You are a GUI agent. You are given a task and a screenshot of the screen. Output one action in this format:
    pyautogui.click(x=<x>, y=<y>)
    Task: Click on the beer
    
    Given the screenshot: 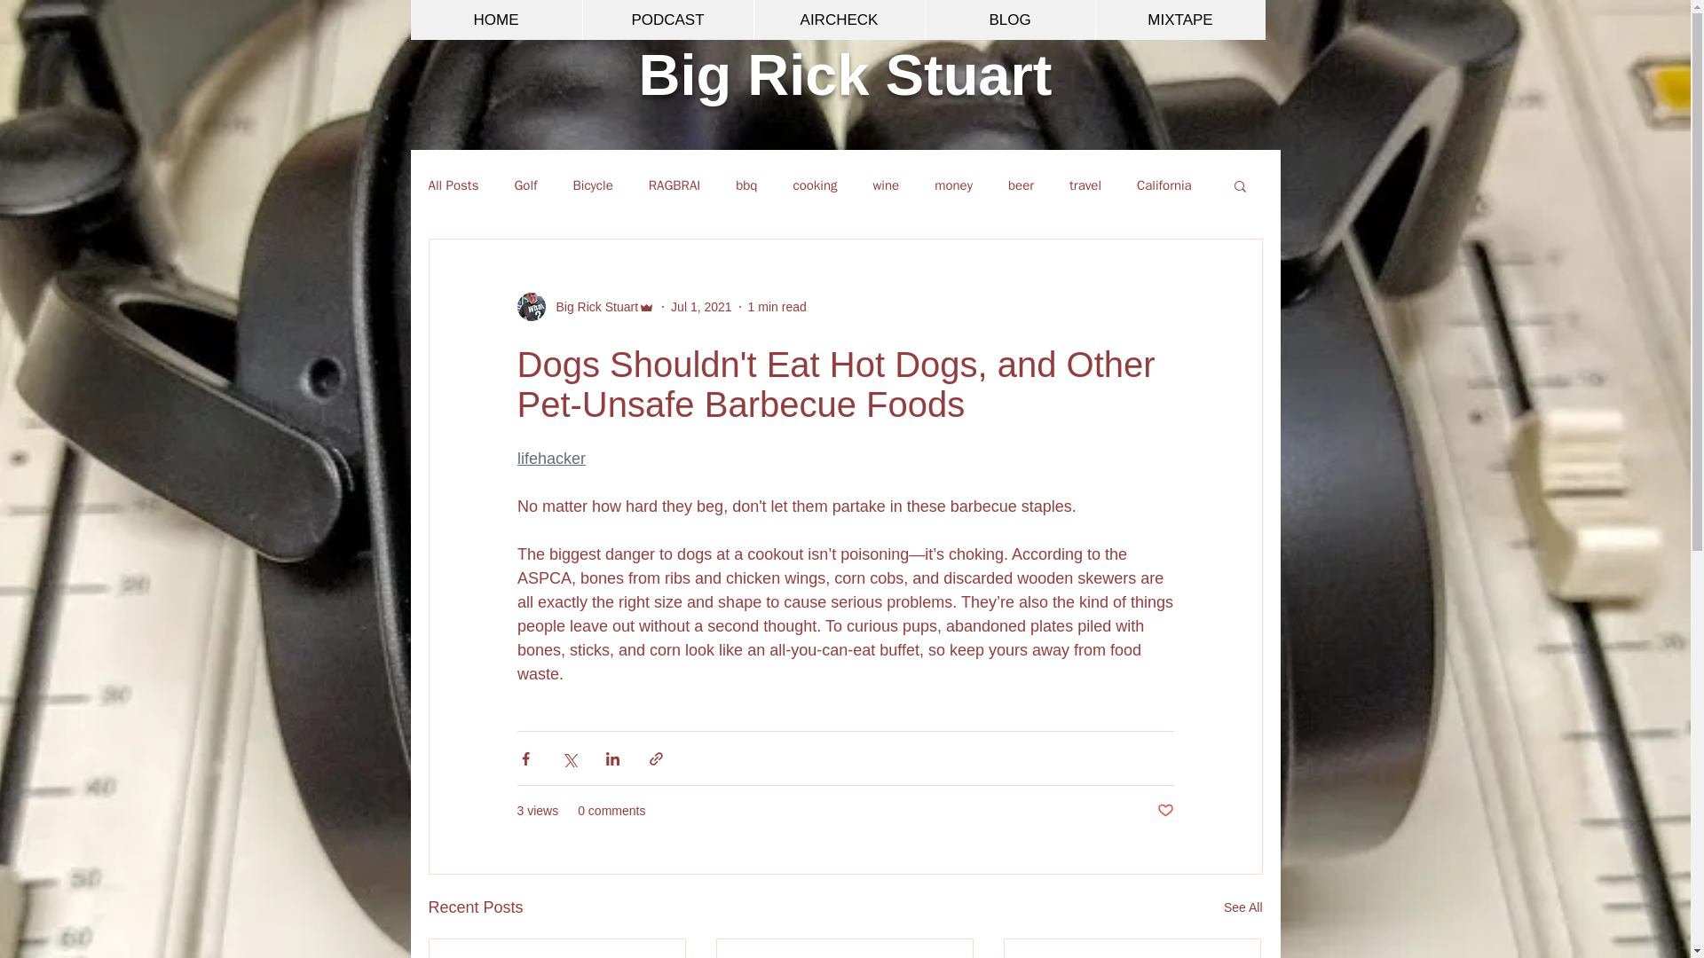 What is the action you would take?
    pyautogui.click(x=1021, y=185)
    